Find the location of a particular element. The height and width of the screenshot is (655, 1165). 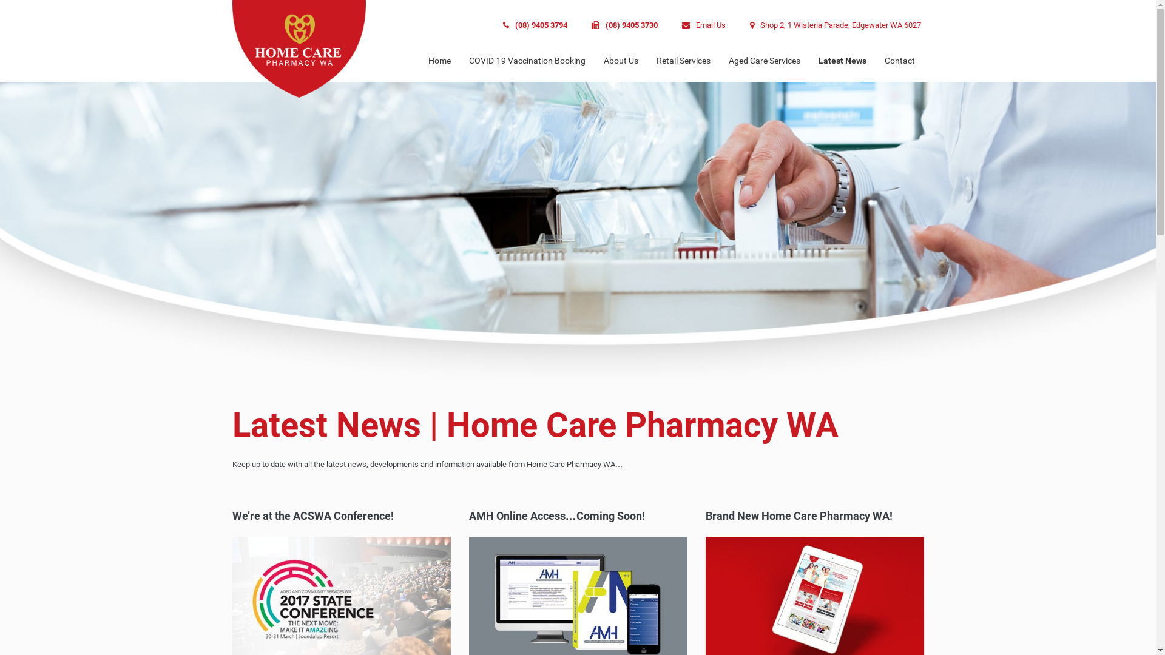

Home is located at coordinates (439, 61).